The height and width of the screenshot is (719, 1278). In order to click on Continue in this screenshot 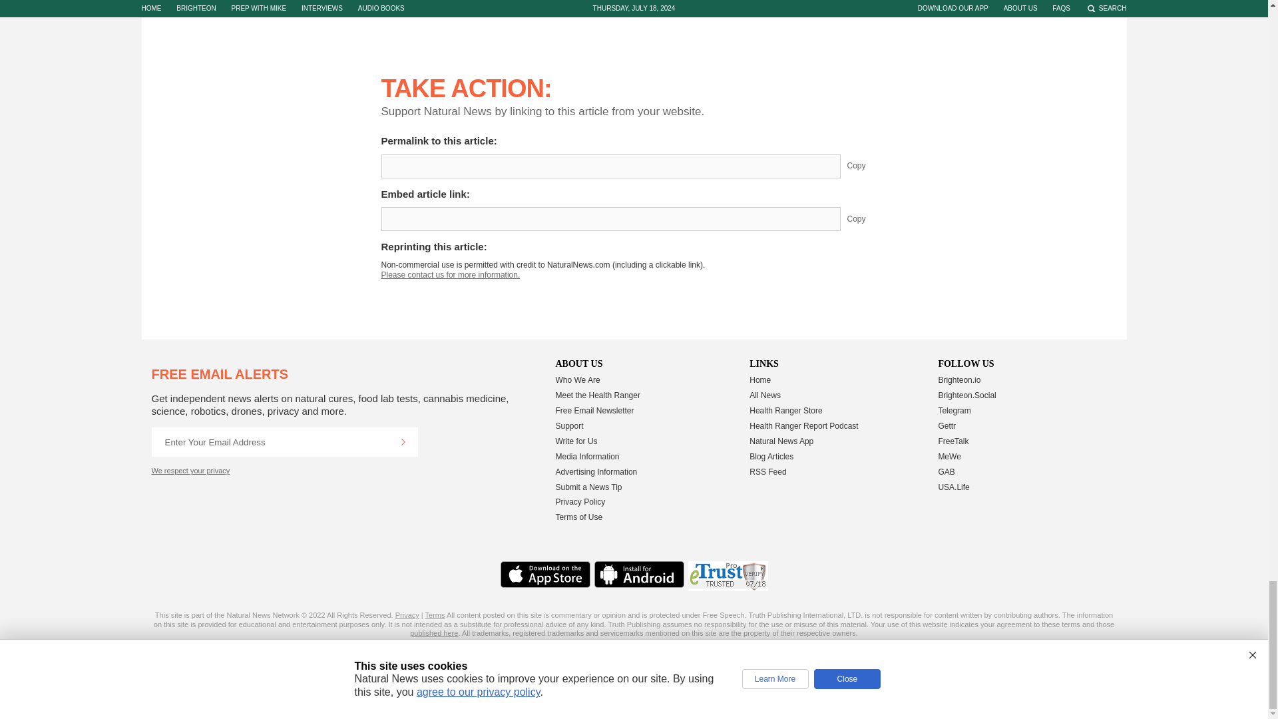, I will do `click(403, 441)`.